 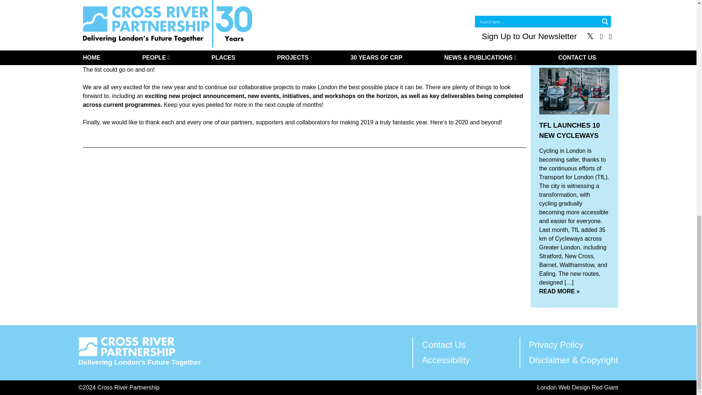 I want to click on Clean Air Route Finder, so click(x=156, y=8).